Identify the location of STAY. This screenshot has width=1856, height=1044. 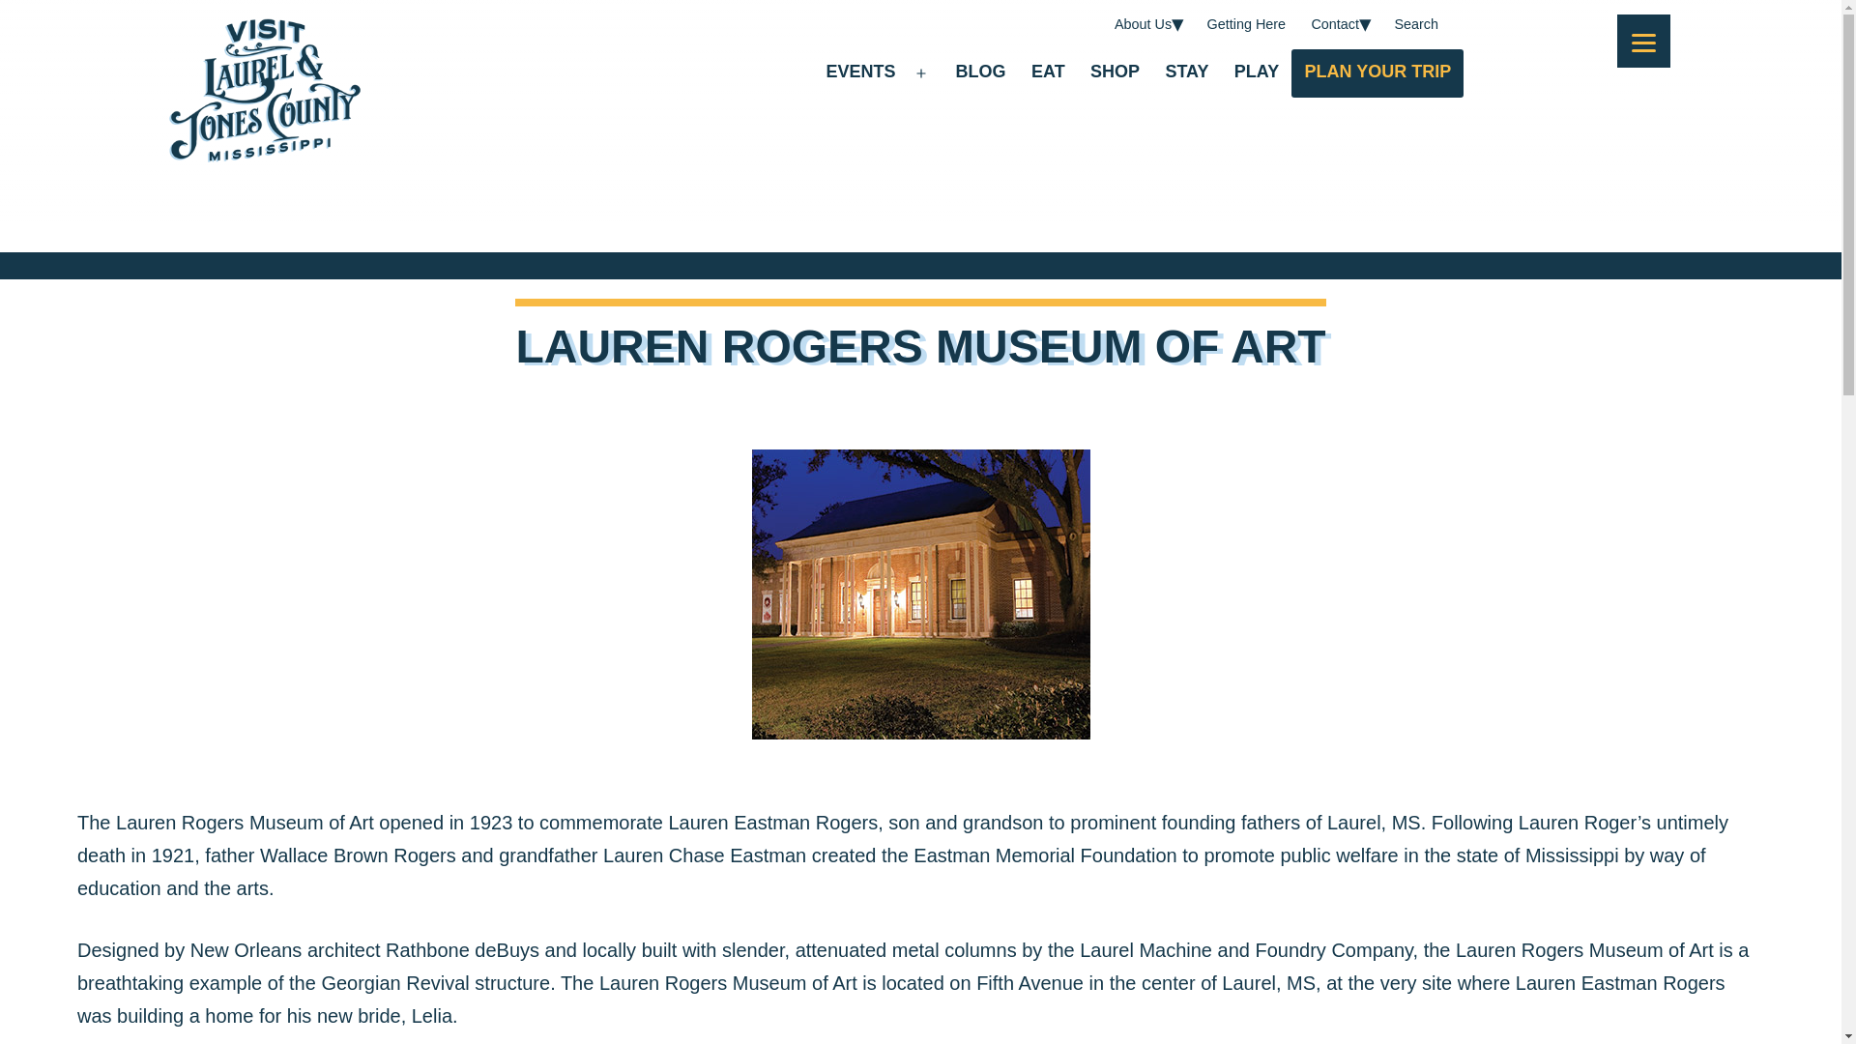
(1187, 73).